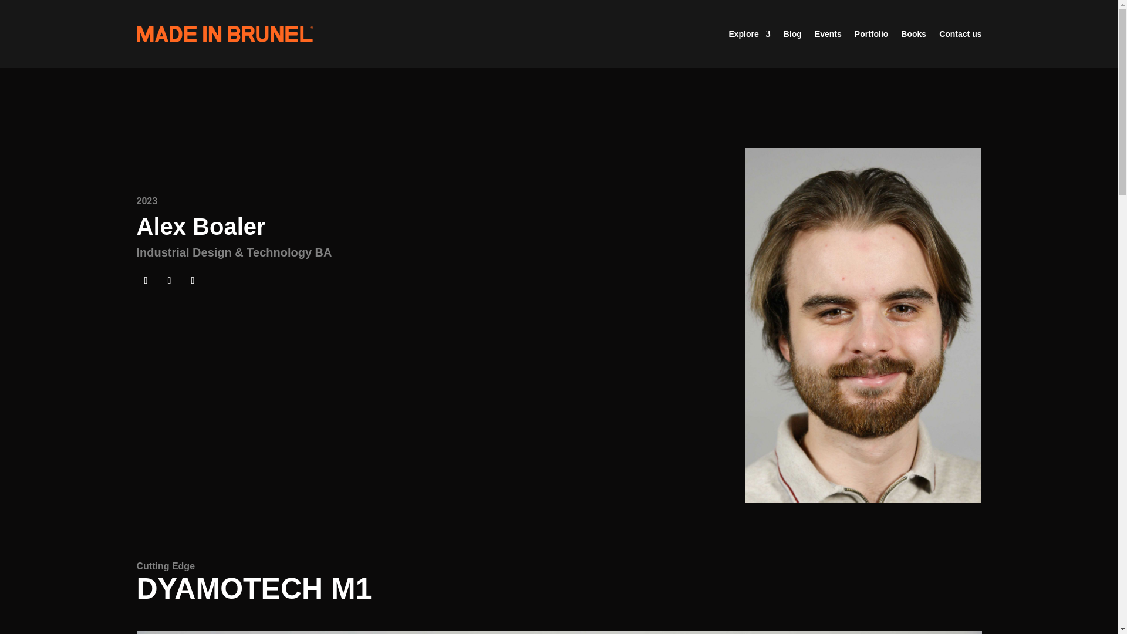 The image size is (1127, 634). I want to click on Books, so click(913, 34).